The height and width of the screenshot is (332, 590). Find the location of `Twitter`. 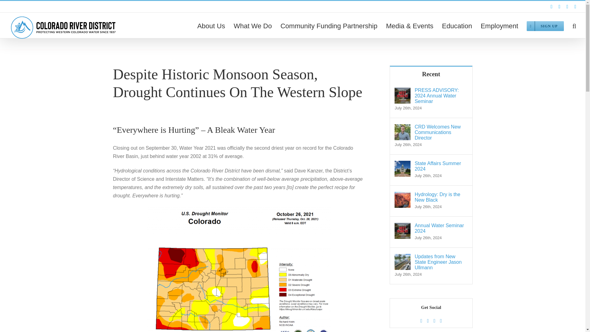

Twitter is located at coordinates (567, 7).